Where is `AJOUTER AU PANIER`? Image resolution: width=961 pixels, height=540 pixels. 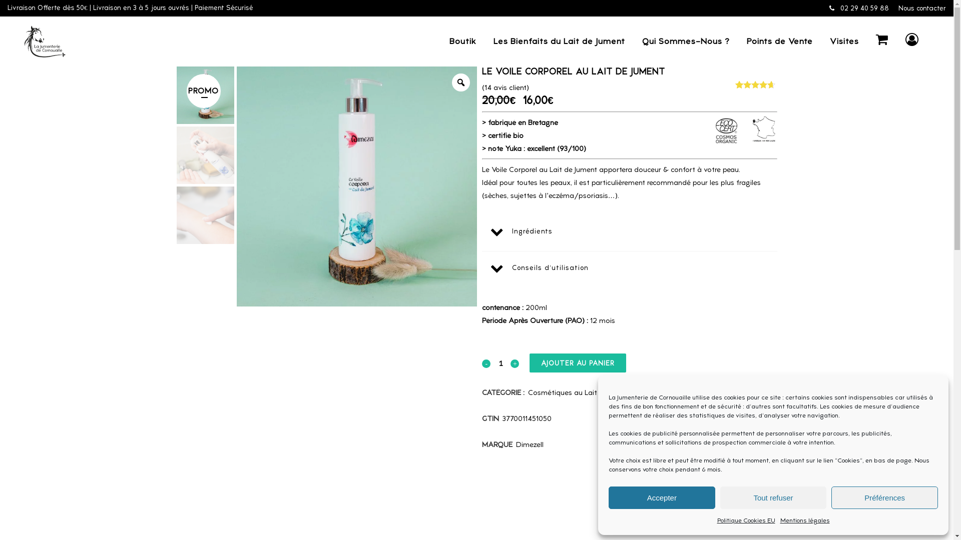 AJOUTER AU PANIER is located at coordinates (578, 363).